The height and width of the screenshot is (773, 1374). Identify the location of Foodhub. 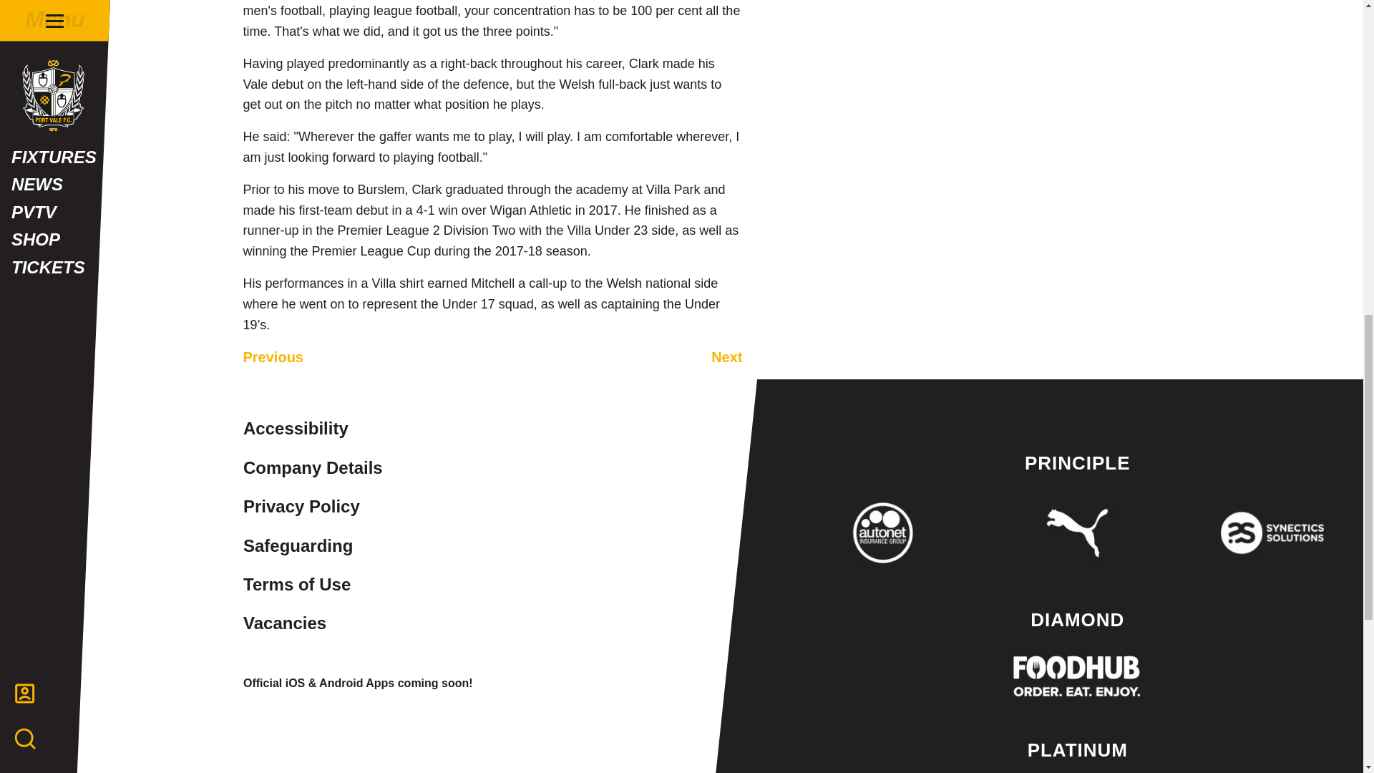
(1077, 676).